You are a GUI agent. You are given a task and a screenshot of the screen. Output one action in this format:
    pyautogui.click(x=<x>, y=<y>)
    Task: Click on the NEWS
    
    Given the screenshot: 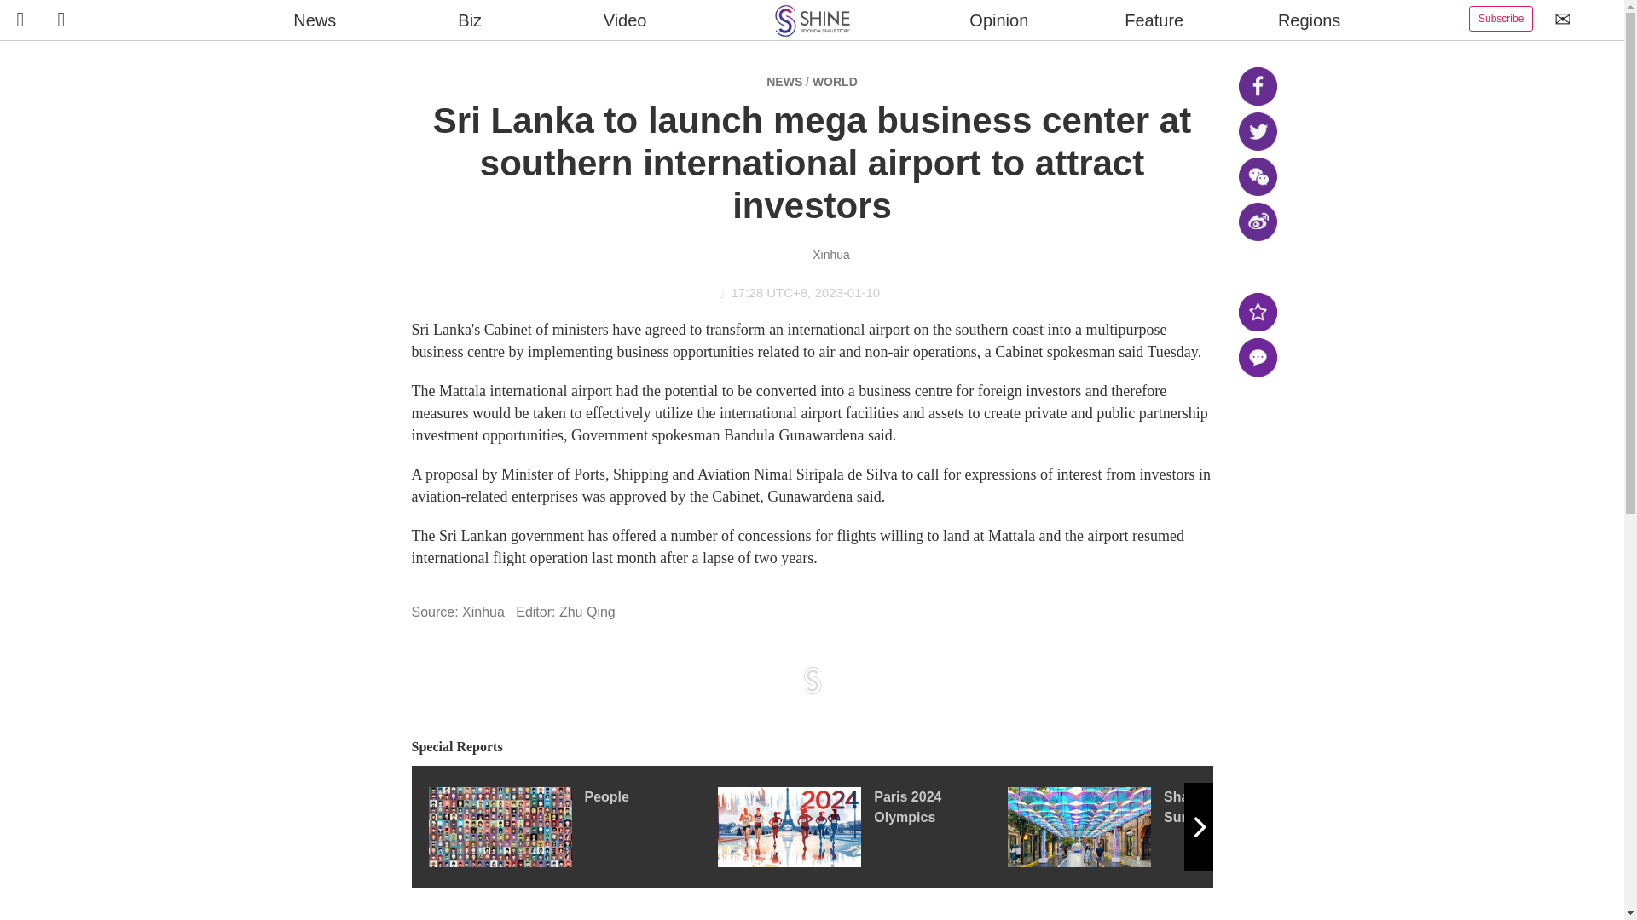 What is the action you would take?
    pyautogui.click(x=784, y=81)
    